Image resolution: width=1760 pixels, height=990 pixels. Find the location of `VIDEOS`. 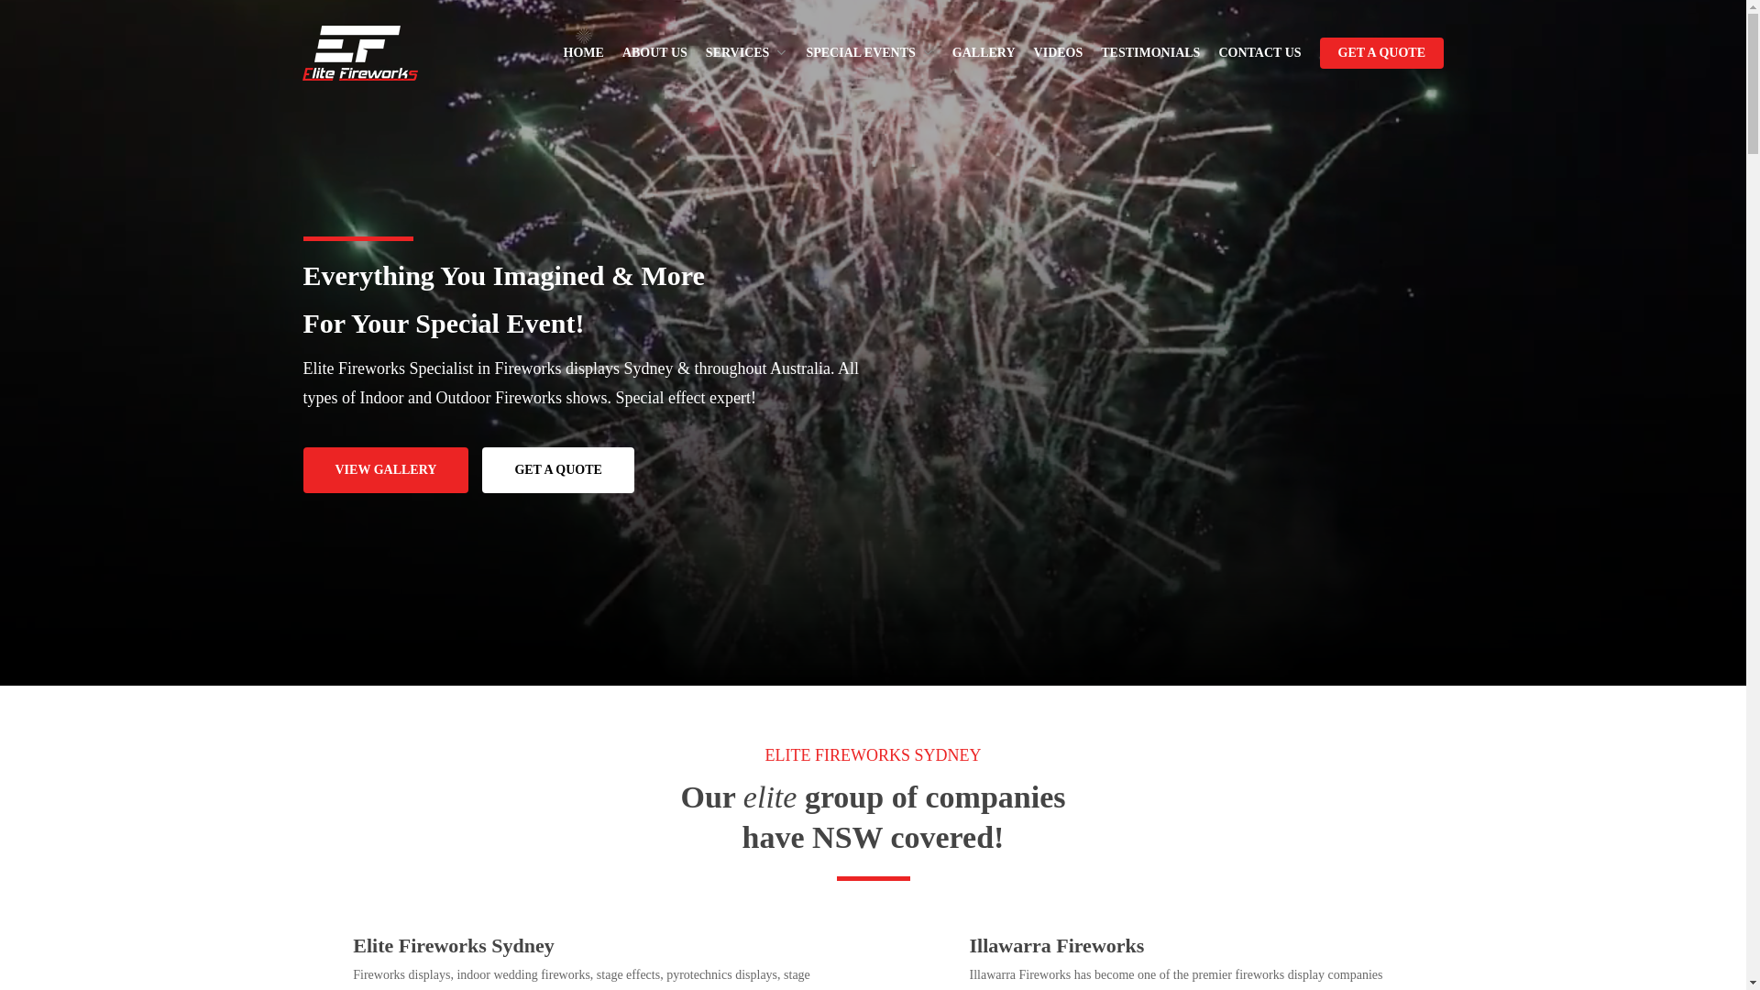

VIDEOS is located at coordinates (1059, 53).